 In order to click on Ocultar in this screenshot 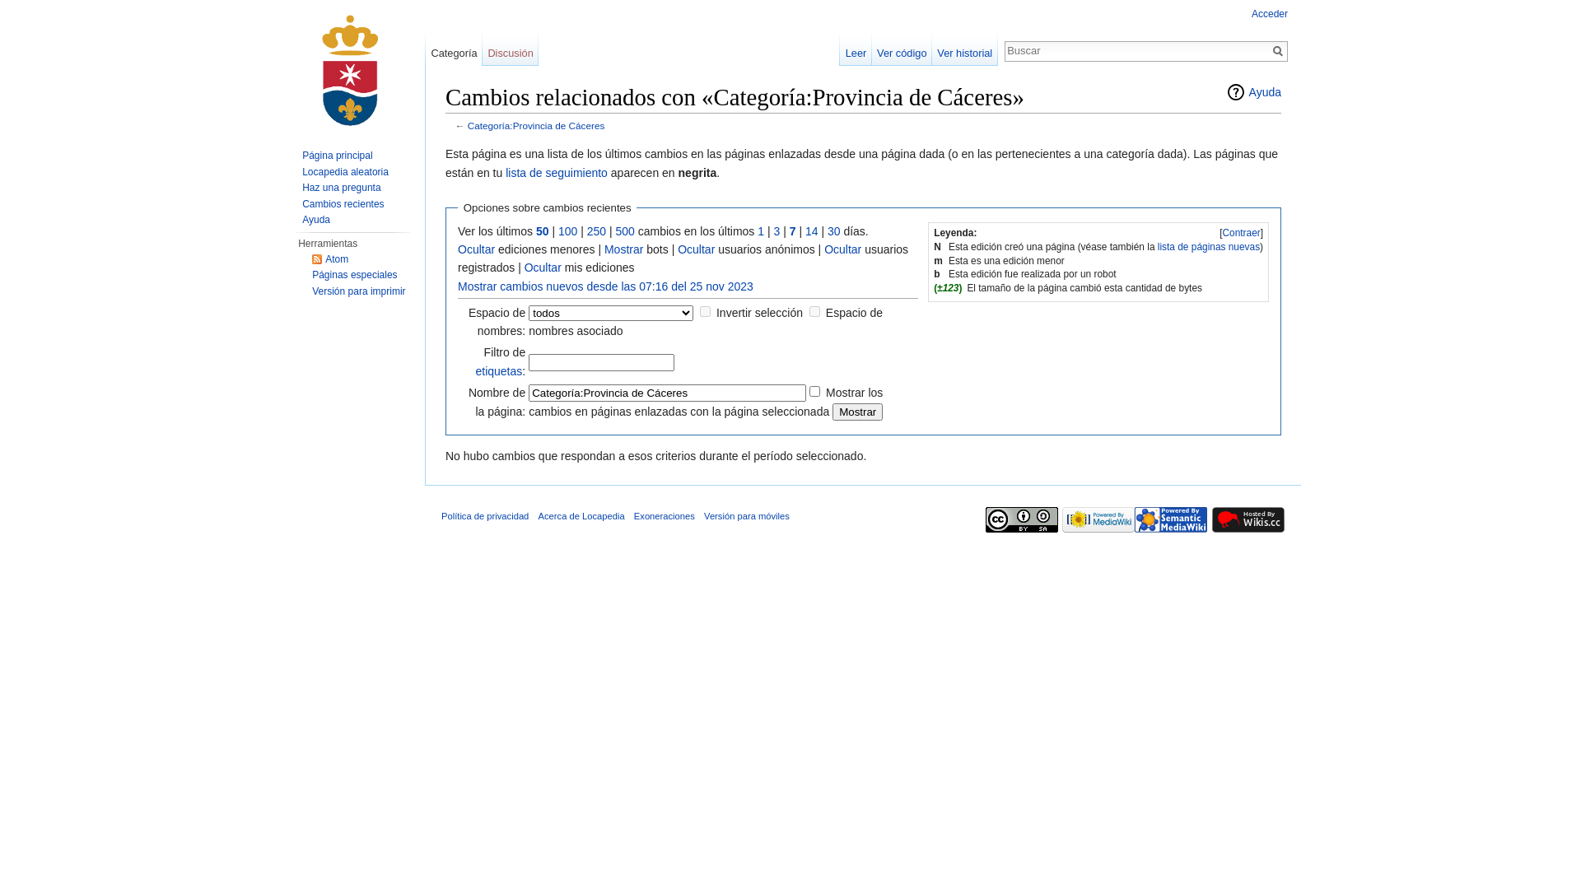, I will do `click(697, 249)`.